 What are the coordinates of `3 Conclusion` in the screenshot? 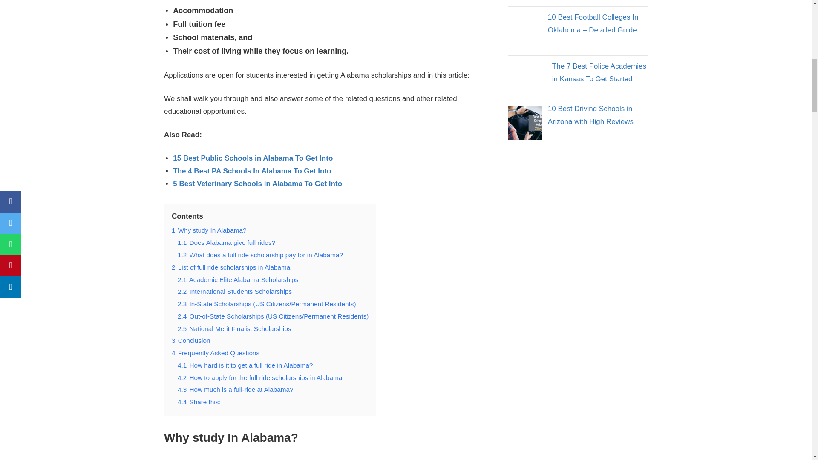 It's located at (191, 340).